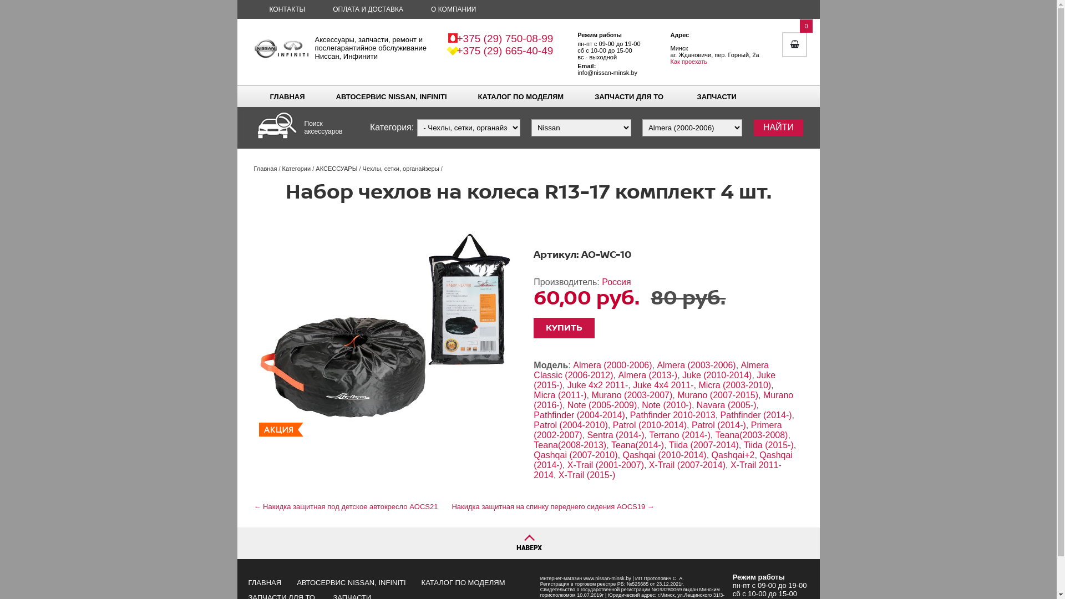 This screenshot has width=1065, height=599. What do you see at coordinates (587, 475) in the screenshot?
I see `X-Trail (2015-)` at bounding box center [587, 475].